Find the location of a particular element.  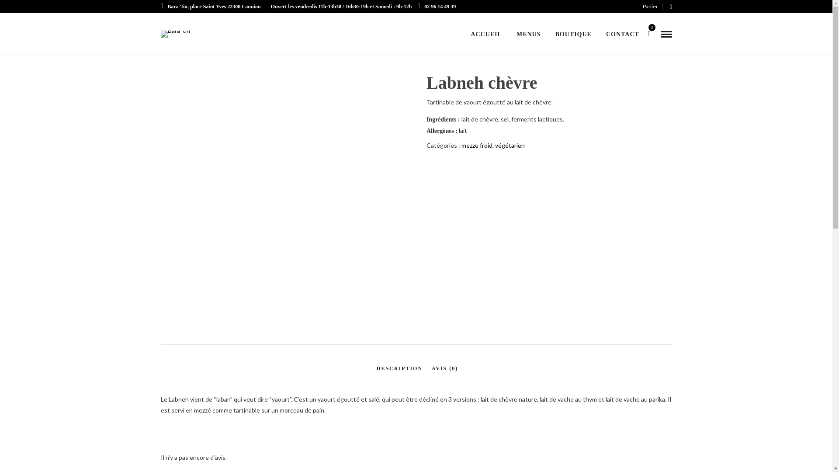

AVIS (0) is located at coordinates (445, 369).